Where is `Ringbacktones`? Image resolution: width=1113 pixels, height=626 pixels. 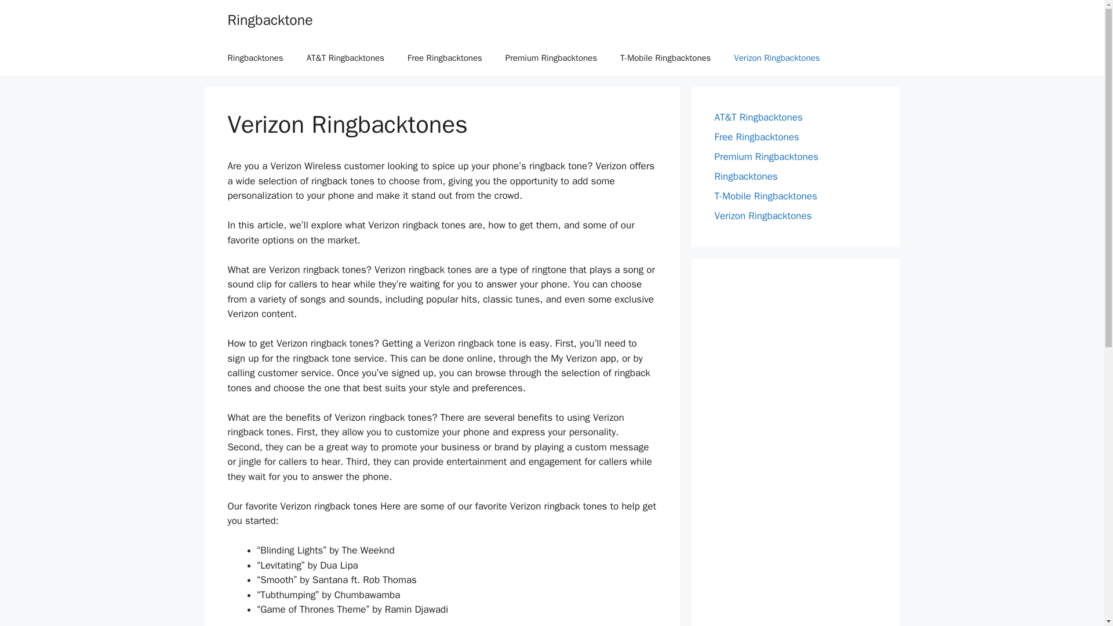
Ringbacktones is located at coordinates (745, 176).